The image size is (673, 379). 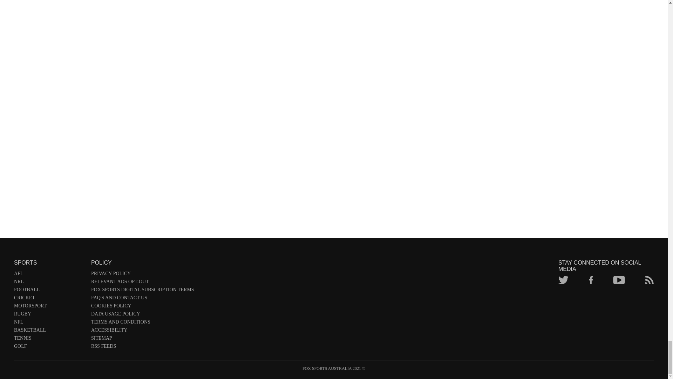 I want to click on TERMS AND CONDITIONS, so click(x=142, y=324).